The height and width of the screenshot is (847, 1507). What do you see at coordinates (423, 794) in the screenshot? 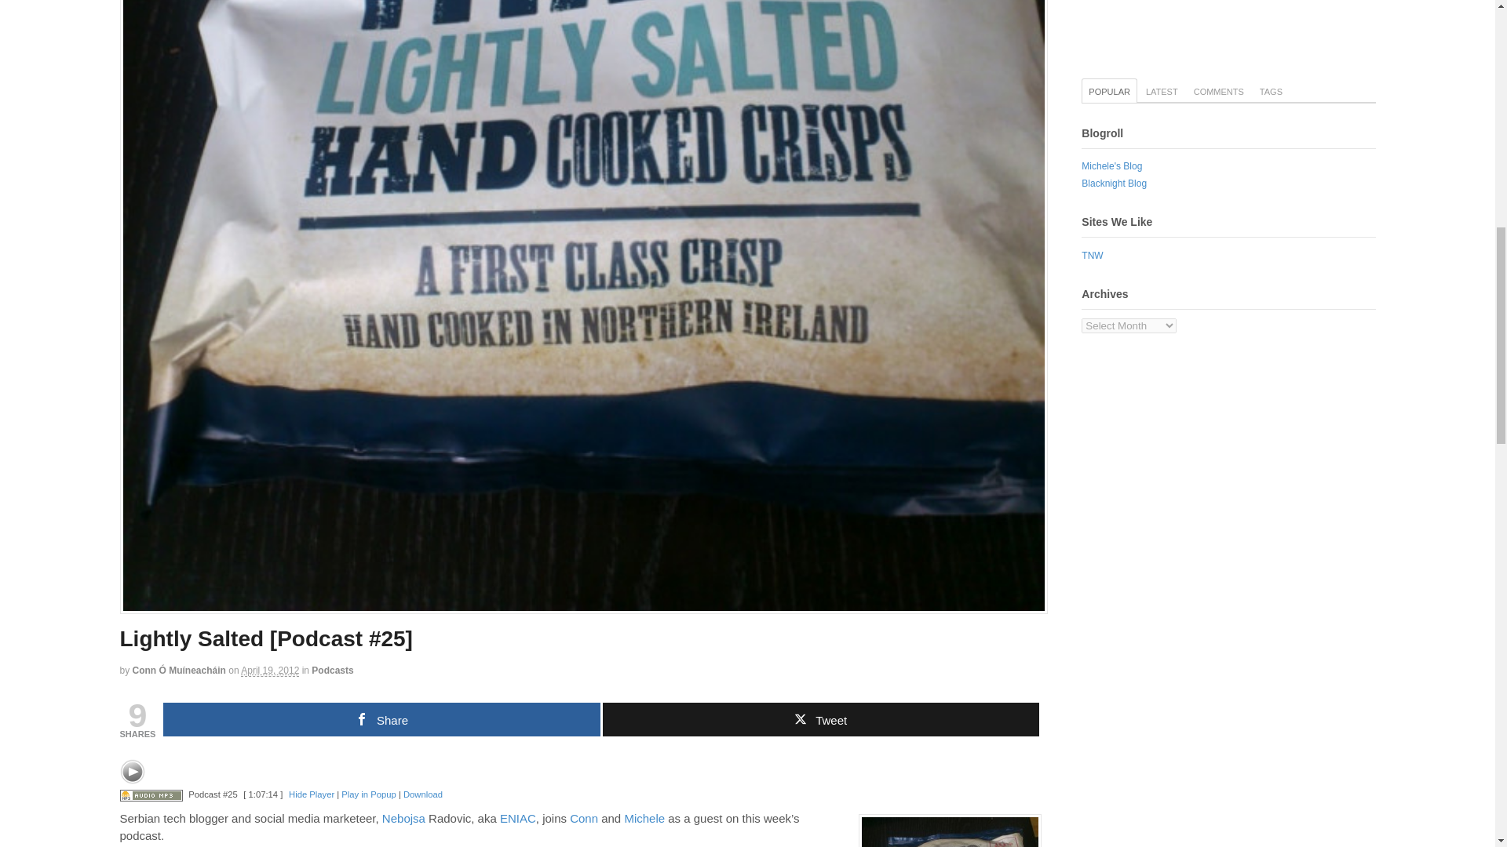
I see `Download` at bounding box center [423, 794].